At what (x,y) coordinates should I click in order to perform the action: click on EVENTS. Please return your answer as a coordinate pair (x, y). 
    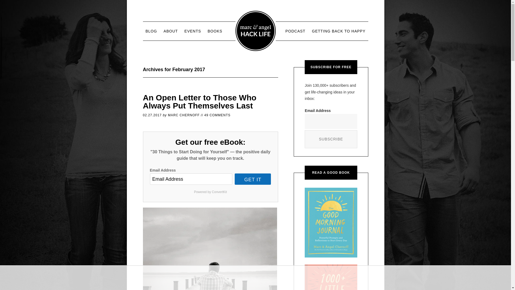
    Looking at the image, I should click on (193, 31).